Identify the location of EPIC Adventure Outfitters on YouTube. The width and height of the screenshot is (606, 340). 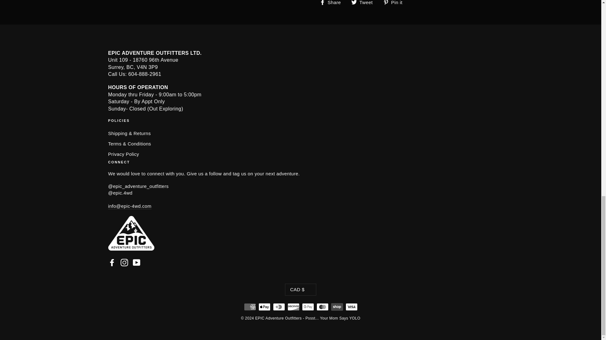
(136, 262).